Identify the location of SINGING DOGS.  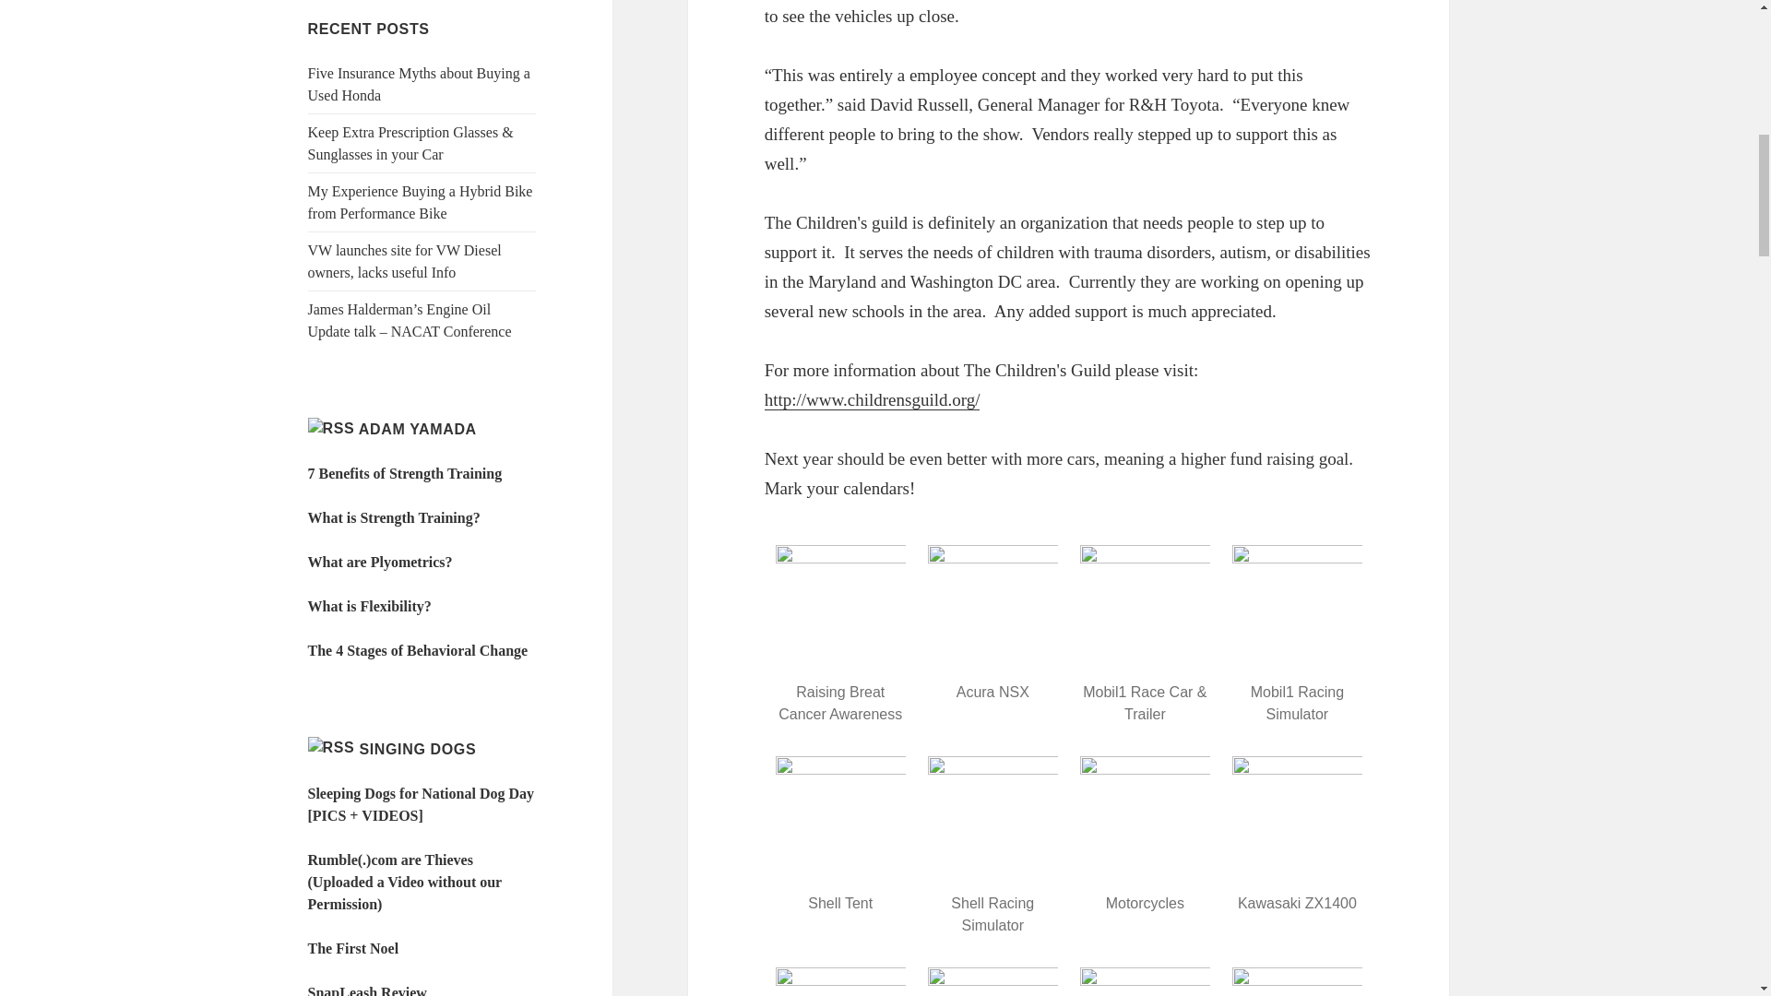
(417, 749).